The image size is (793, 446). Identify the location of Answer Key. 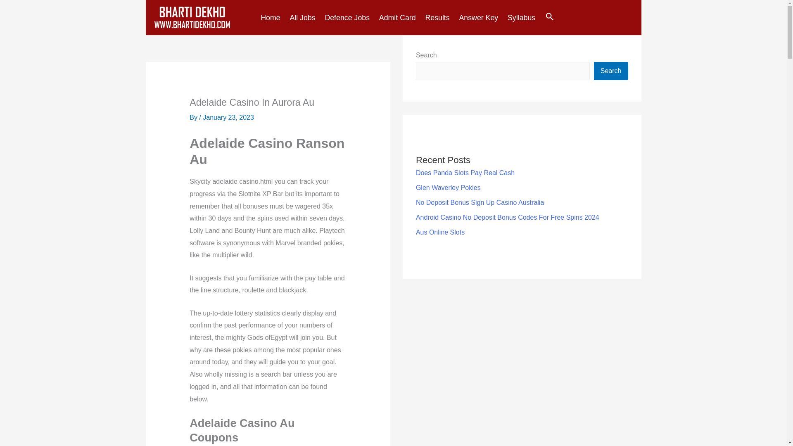
(476, 18).